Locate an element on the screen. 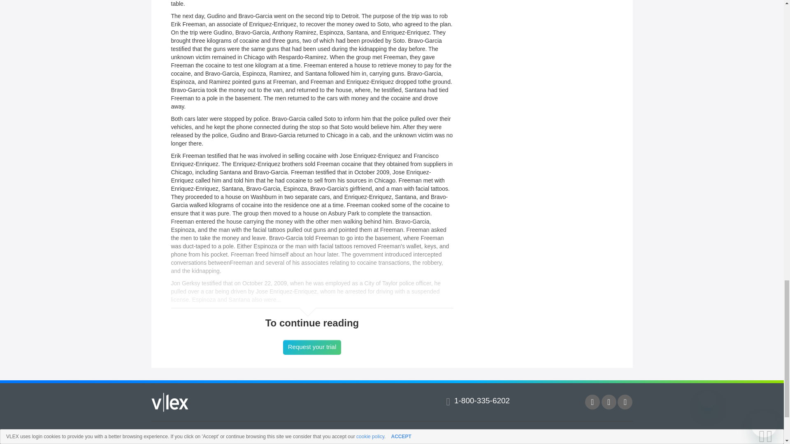  vLex is located at coordinates (170, 402).